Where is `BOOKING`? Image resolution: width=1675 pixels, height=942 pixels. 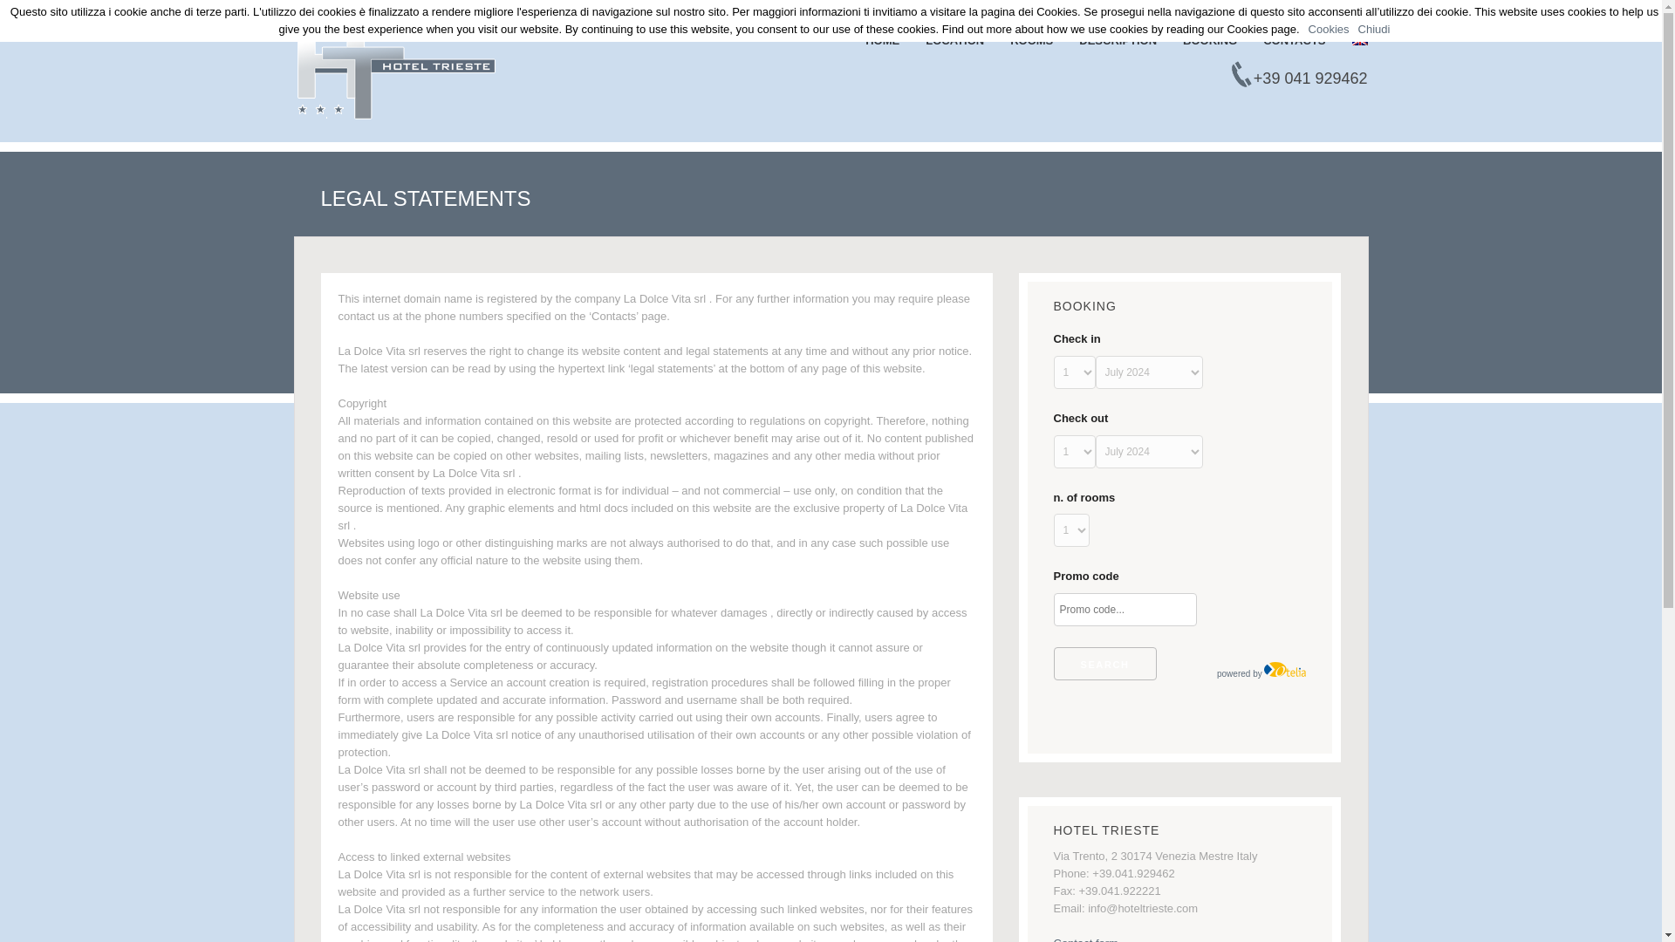 BOOKING is located at coordinates (1209, 43).